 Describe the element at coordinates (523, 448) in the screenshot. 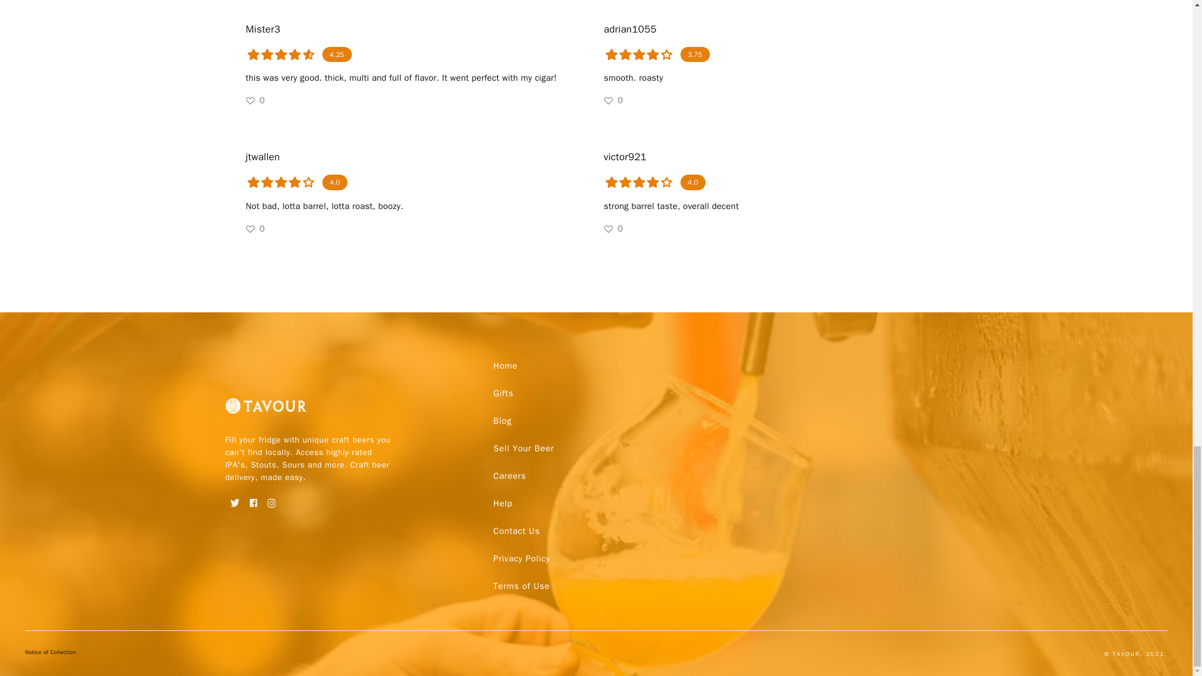

I see `Sell Your Beer` at that location.